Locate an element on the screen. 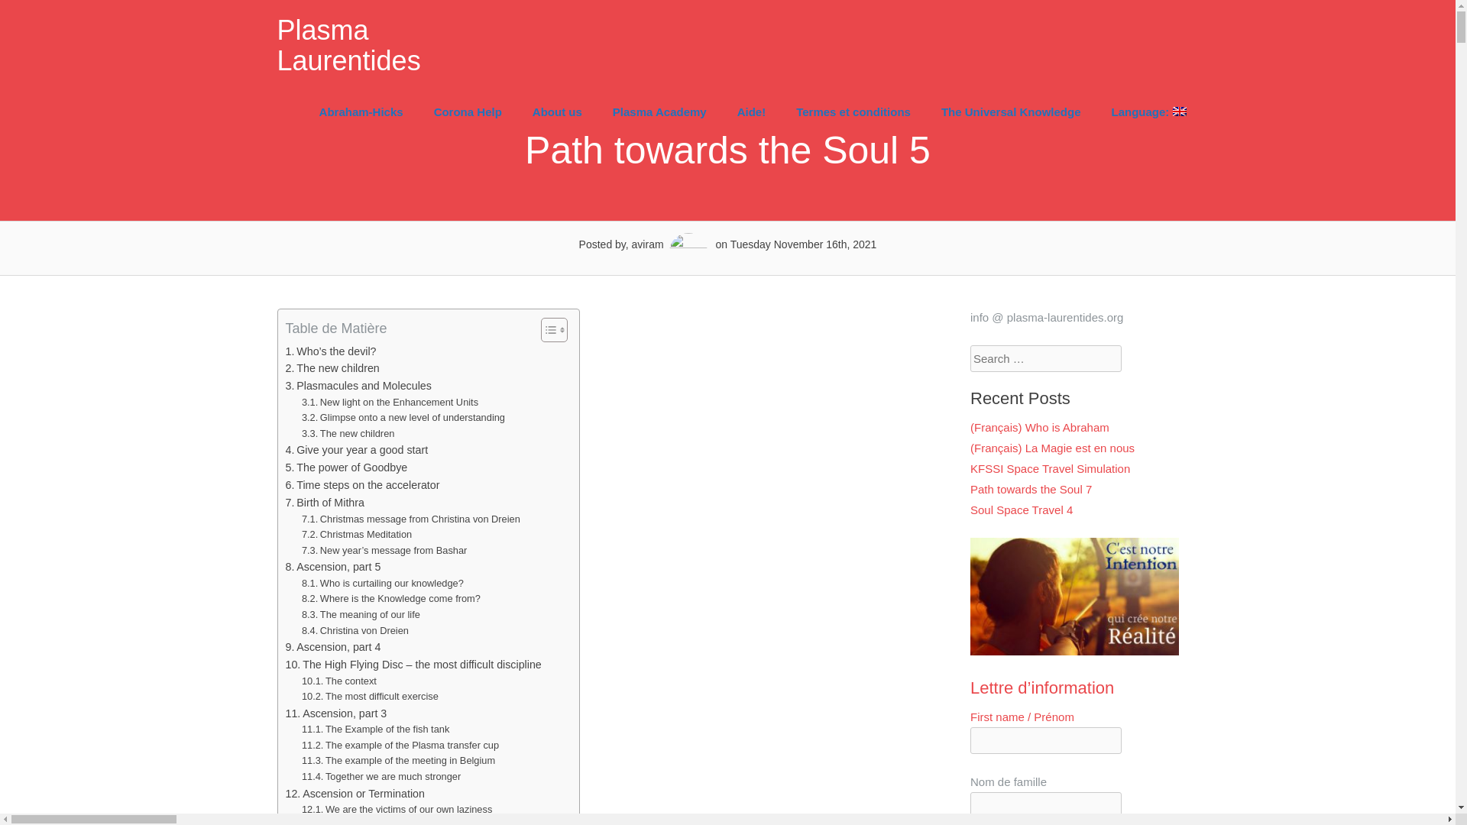 The image size is (1467, 825). Glimpse onto a new level of understanding is located at coordinates (403, 418).